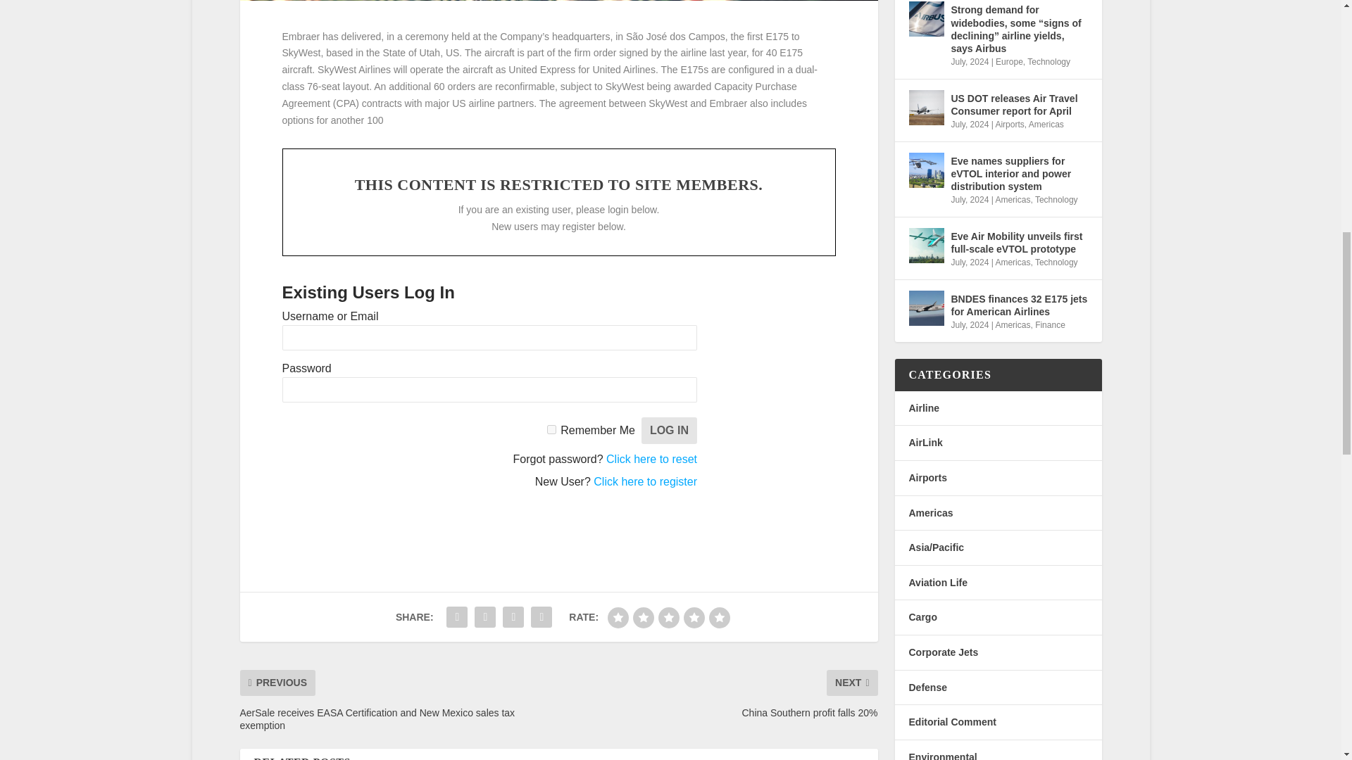 The image size is (1352, 760). Describe the element at coordinates (644, 618) in the screenshot. I see `poor` at that location.